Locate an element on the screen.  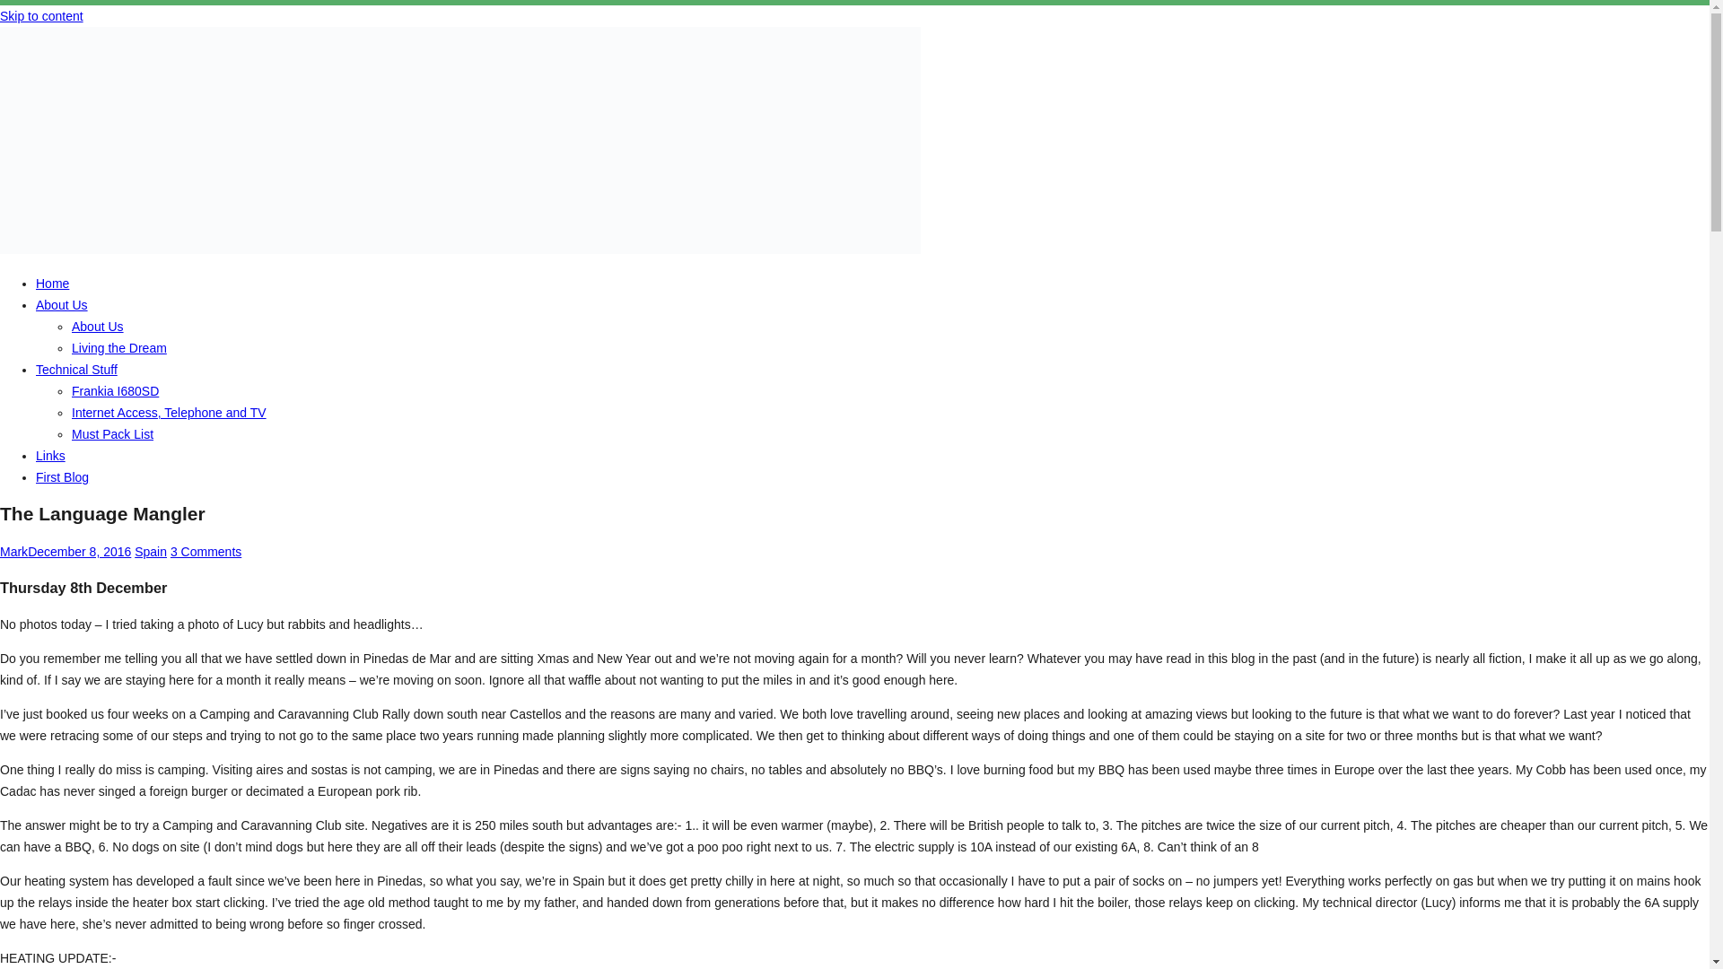
3 Comments is located at coordinates (206, 551).